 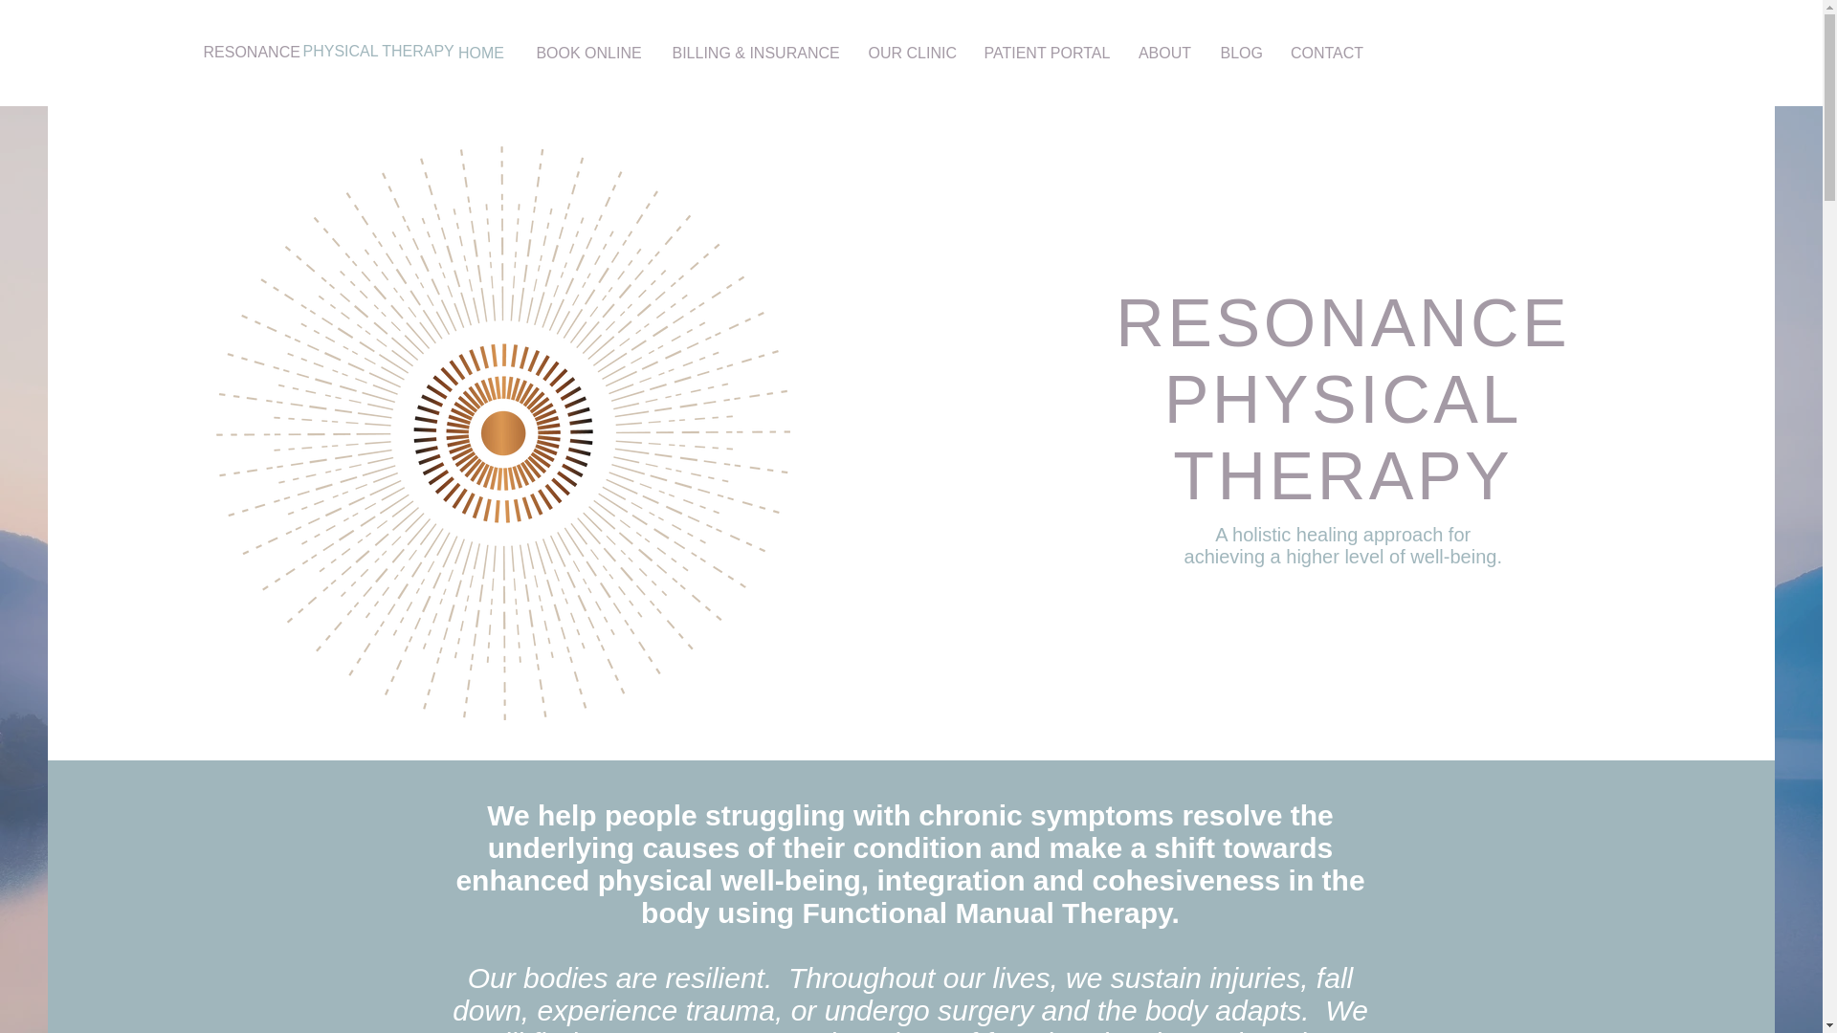 What do you see at coordinates (1328, 54) in the screenshot?
I see `CONTACT` at bounding box center [1328, 54].